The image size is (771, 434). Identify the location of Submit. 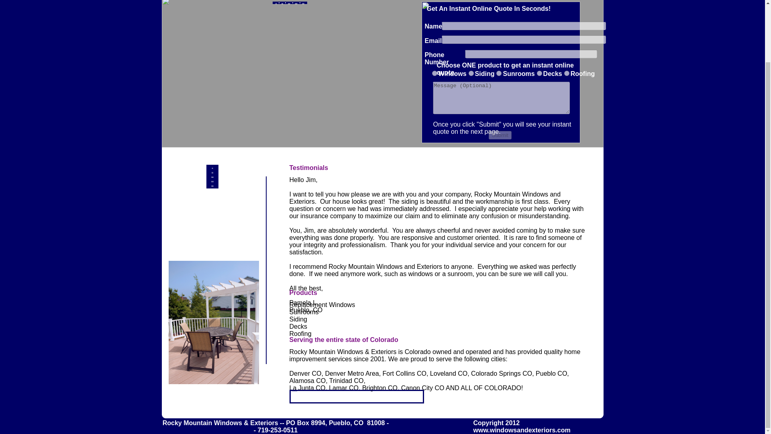
(500, 135).